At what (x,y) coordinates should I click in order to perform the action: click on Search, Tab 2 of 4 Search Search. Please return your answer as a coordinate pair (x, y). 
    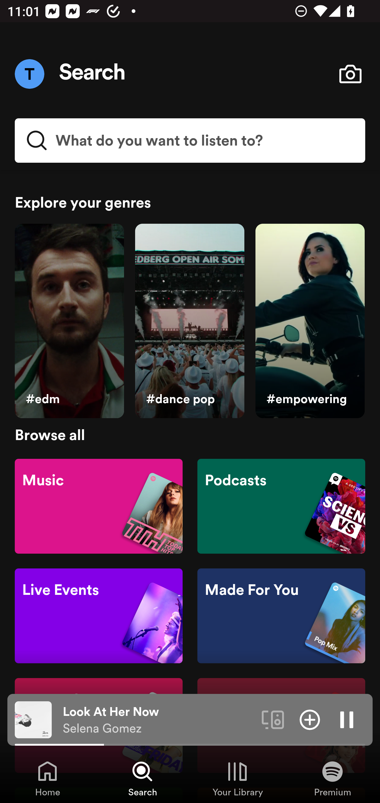
    Looking at the image, I should click on (142, 778).